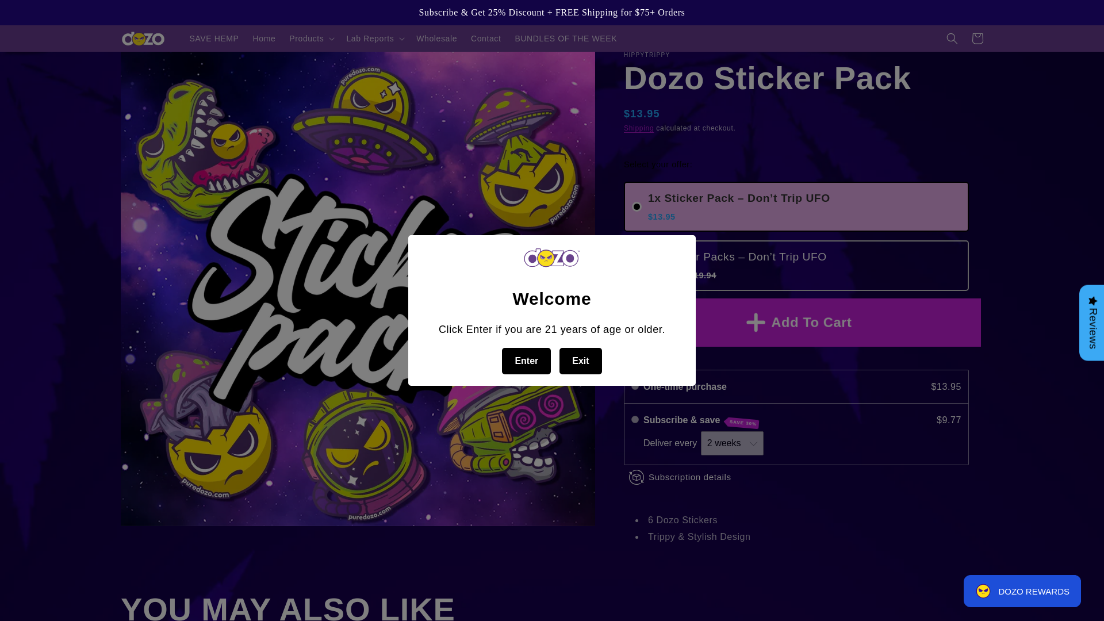 The height and width of the screenshot is (621, 1104). Describe the element at coordinates (635, 419) in the screenshot. I see `0` at that location.